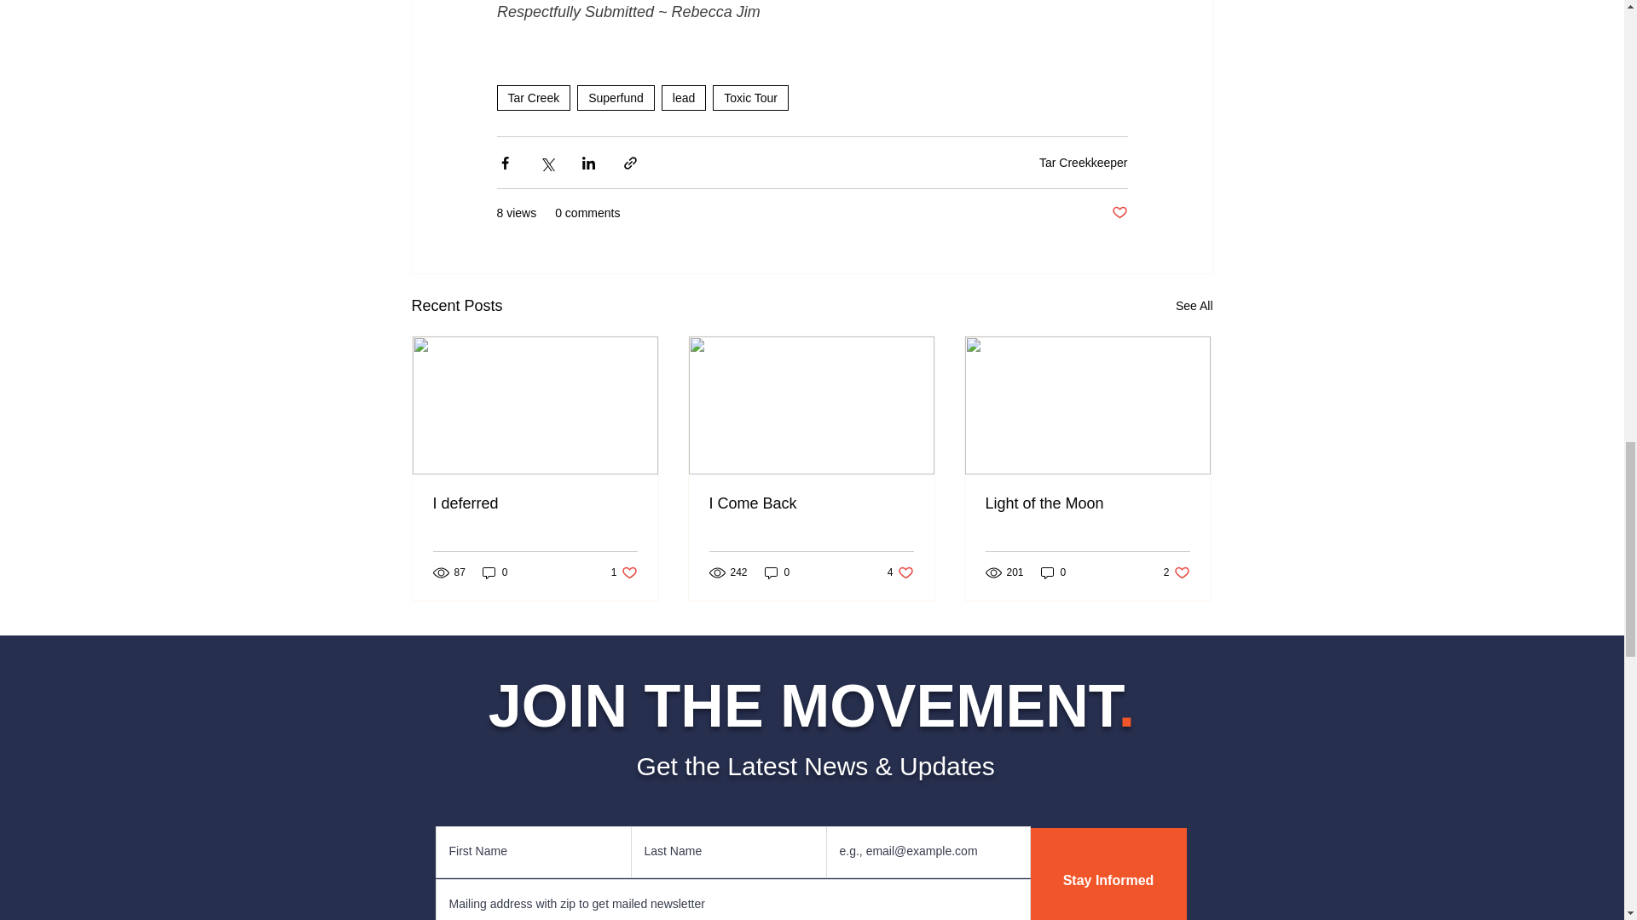 The width and height of the screenshot is (1637, 920). Describe the element at coordinates (495, 572) in the screenshot. I see `0` at that location.